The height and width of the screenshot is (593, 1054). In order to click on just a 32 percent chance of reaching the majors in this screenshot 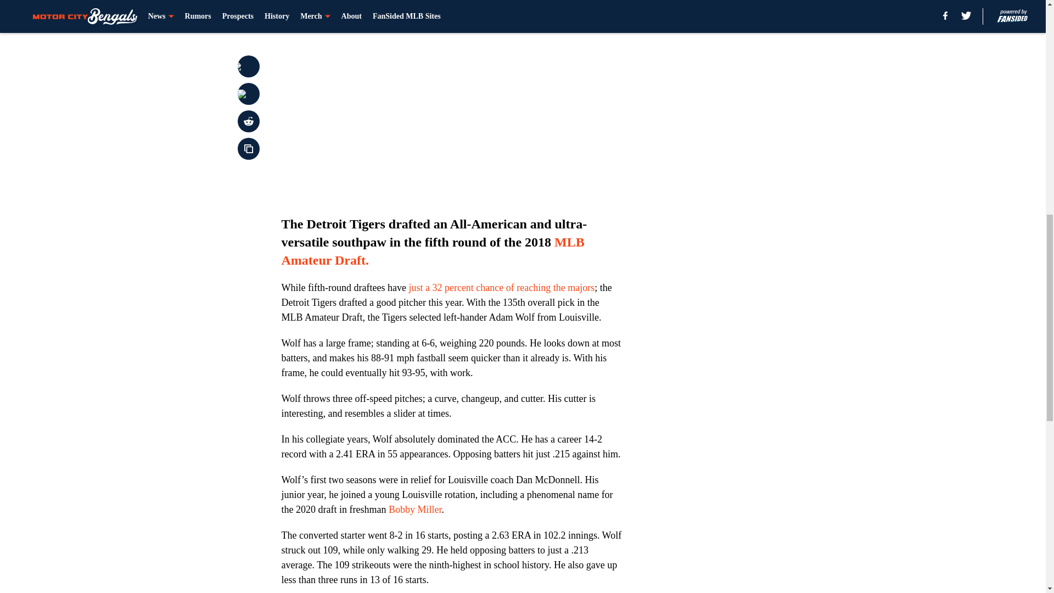, I will do `click(501, 288)`.